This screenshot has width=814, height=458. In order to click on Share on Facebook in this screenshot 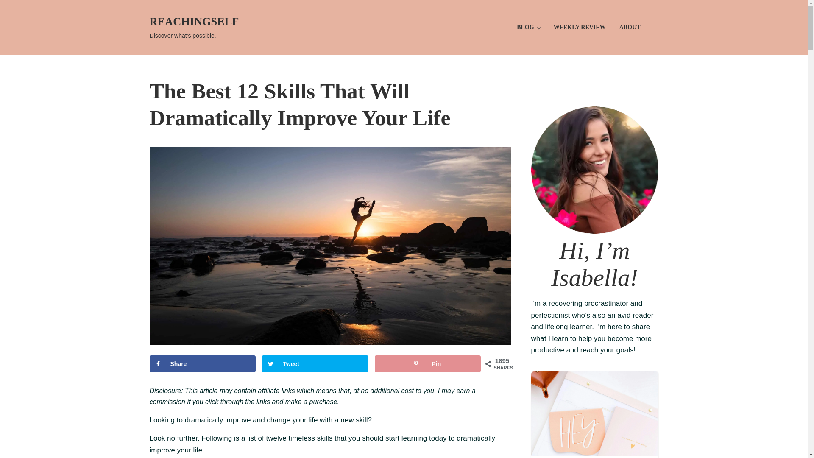, I will do `click(202, 364)`.